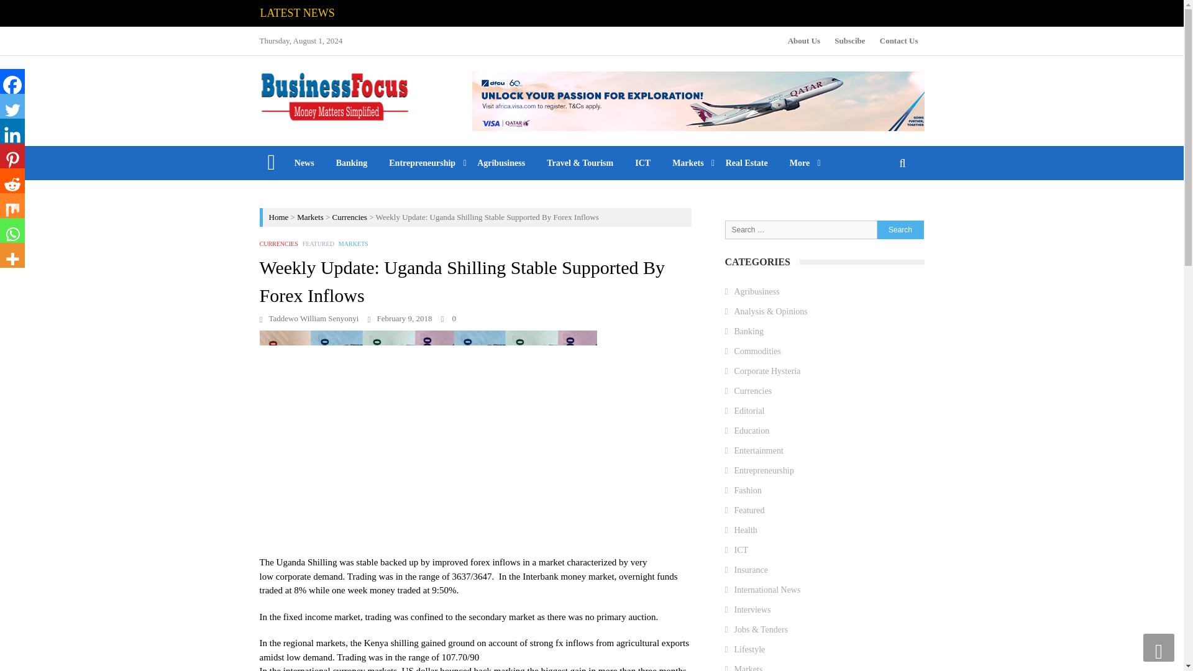 The image size is (1193, 671). What do you see at coordinates (12, 230) in the screenshot?
I see `Whatsapp` at bounding box center [12, 230].